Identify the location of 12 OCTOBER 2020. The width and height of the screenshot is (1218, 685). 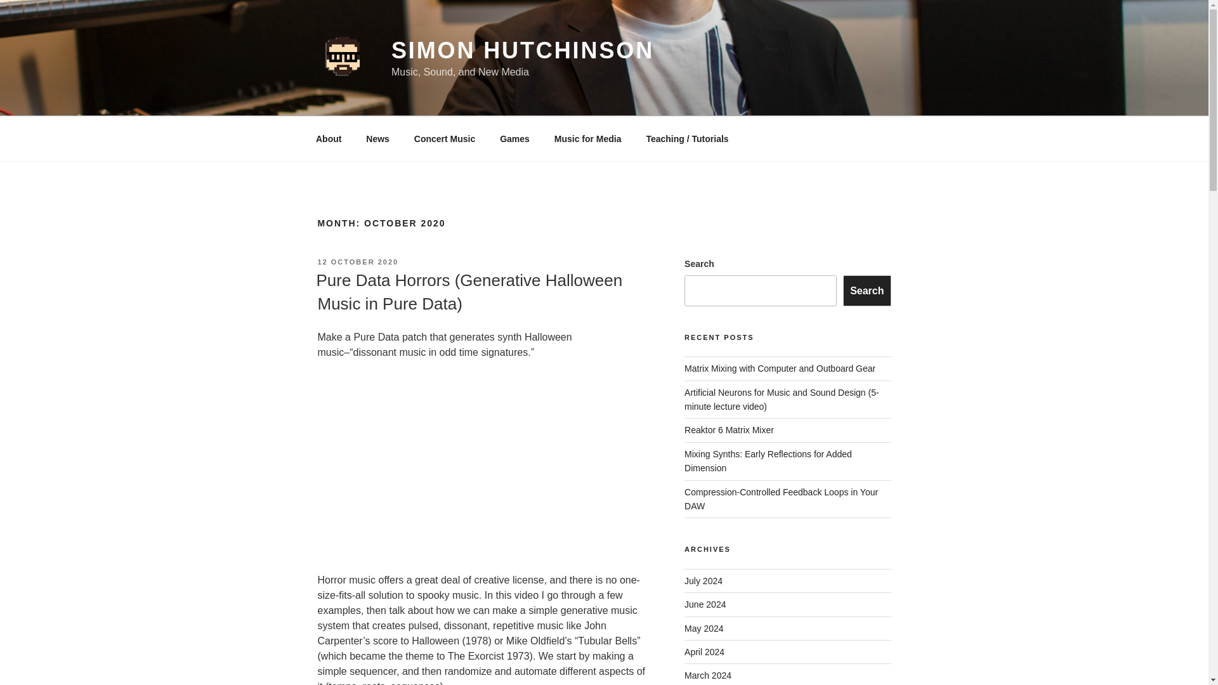
(357, 262).